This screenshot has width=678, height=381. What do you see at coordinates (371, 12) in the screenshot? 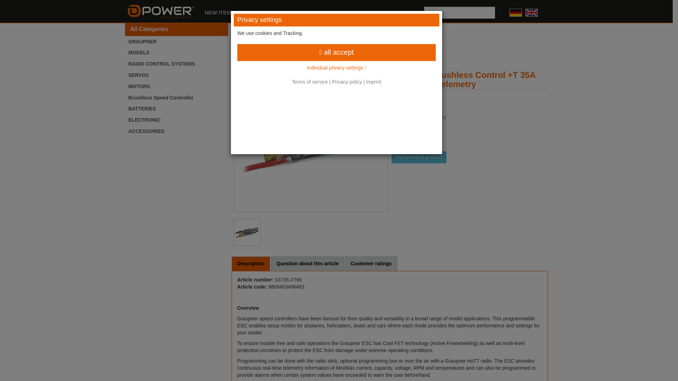
I see `RETAILER` at bounding box center [371, 12].